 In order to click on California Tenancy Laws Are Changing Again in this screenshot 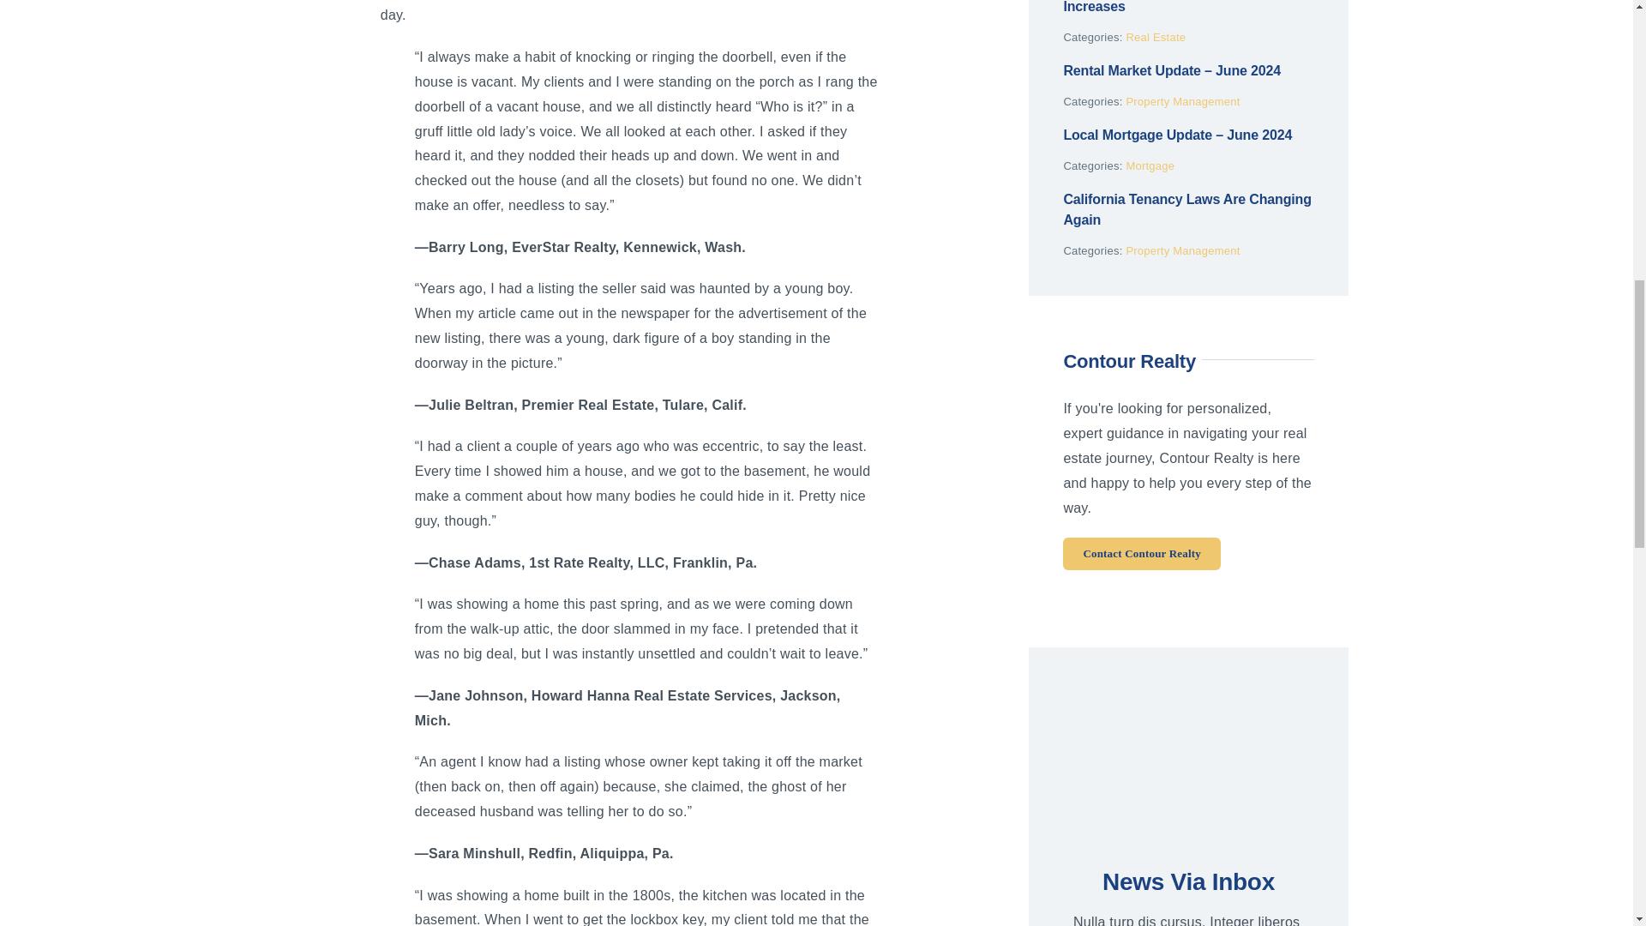, I will do `click(1186, 209)`.